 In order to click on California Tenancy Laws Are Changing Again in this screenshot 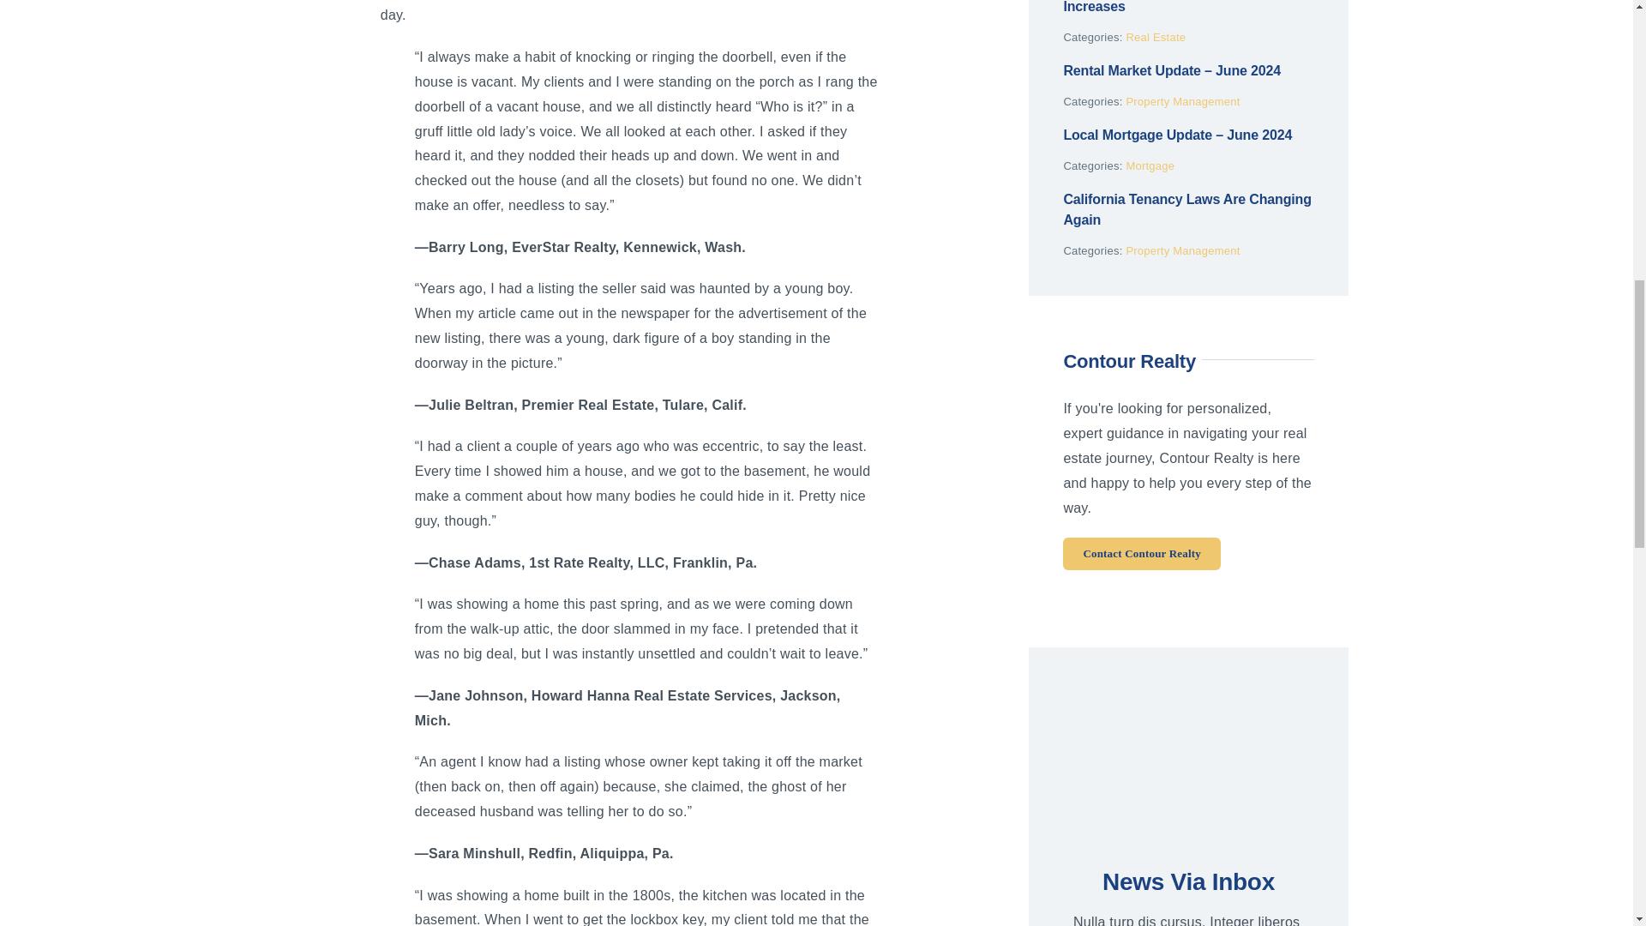, I will do `click(1186, 209)`.